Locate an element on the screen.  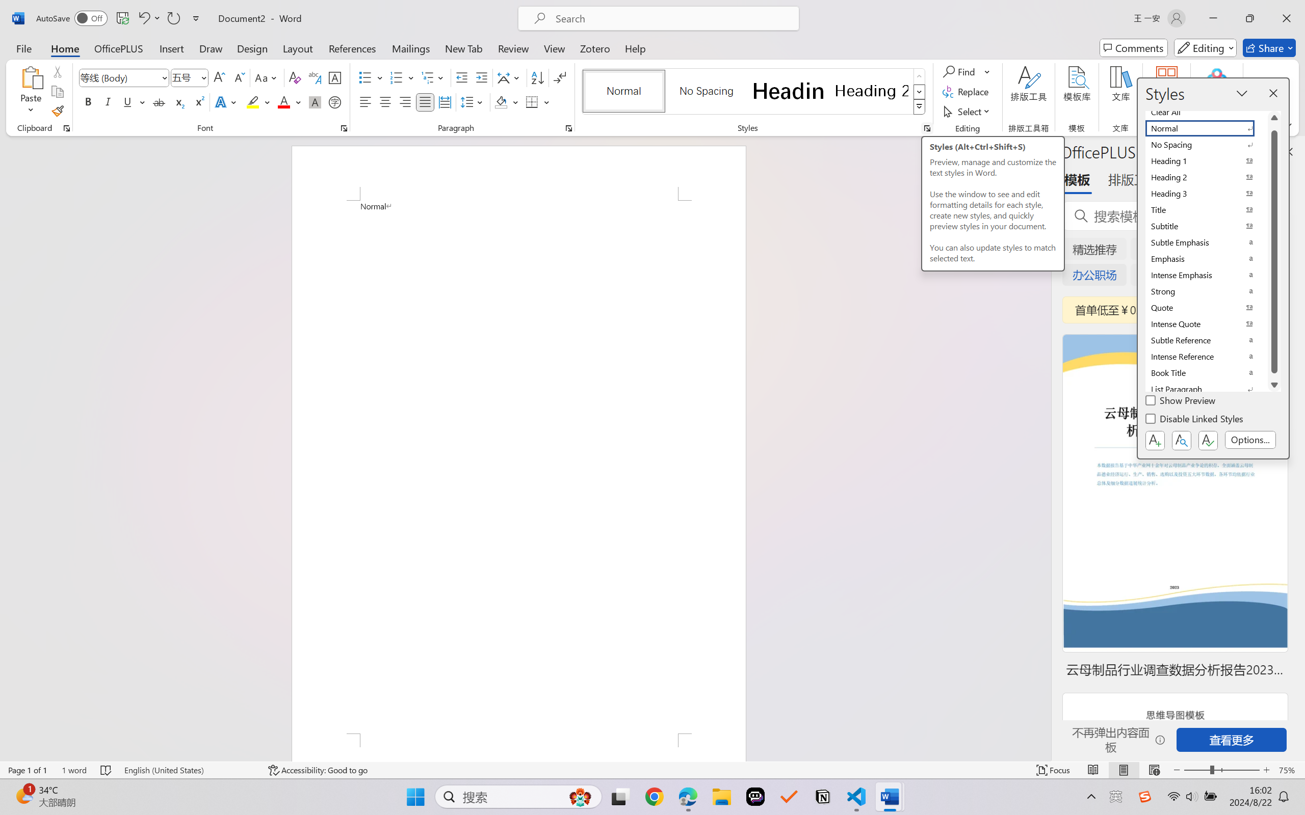
More Options is located at coordinates (988, 71).